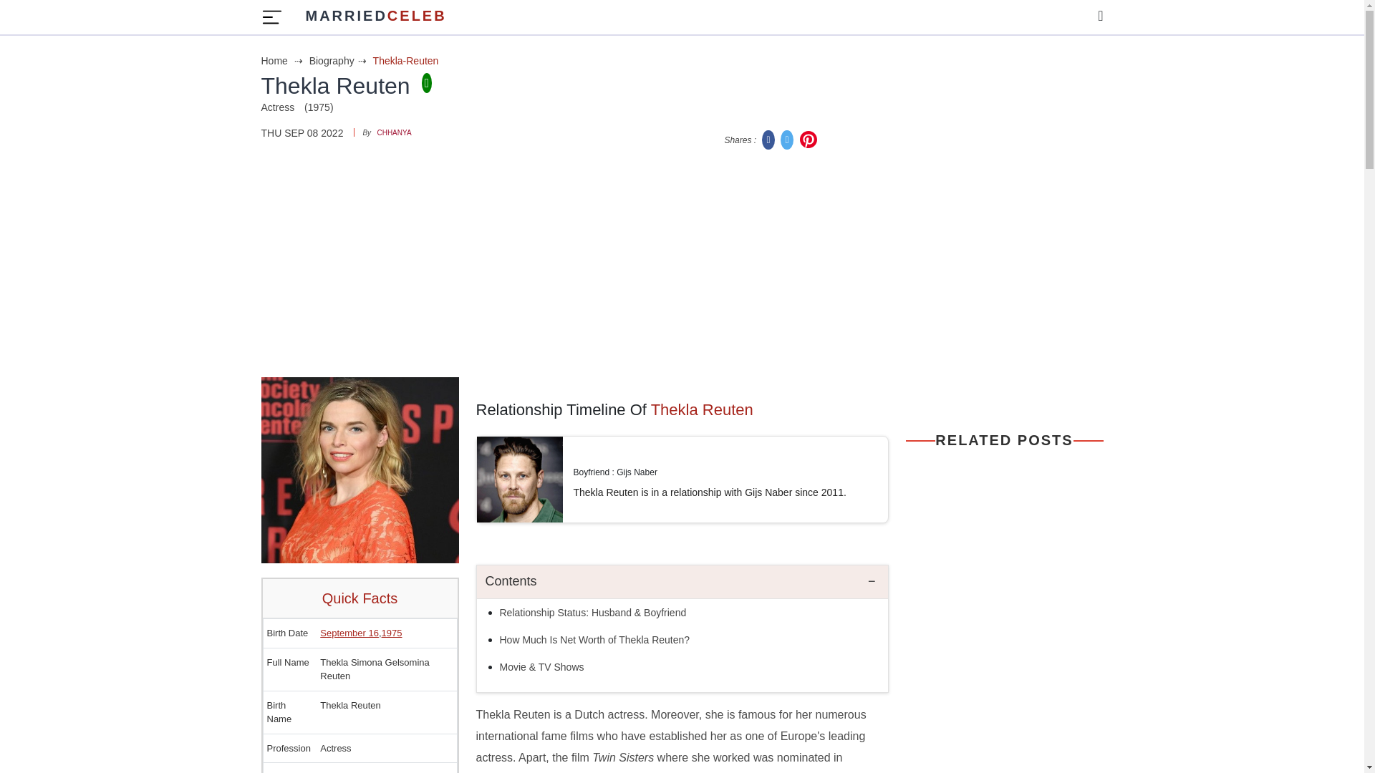 This screenshot has width=1375, height=773. What do you see at coordinates (332, 772) in the screenshot?
I see `1975` at bounding box center [332, 772].